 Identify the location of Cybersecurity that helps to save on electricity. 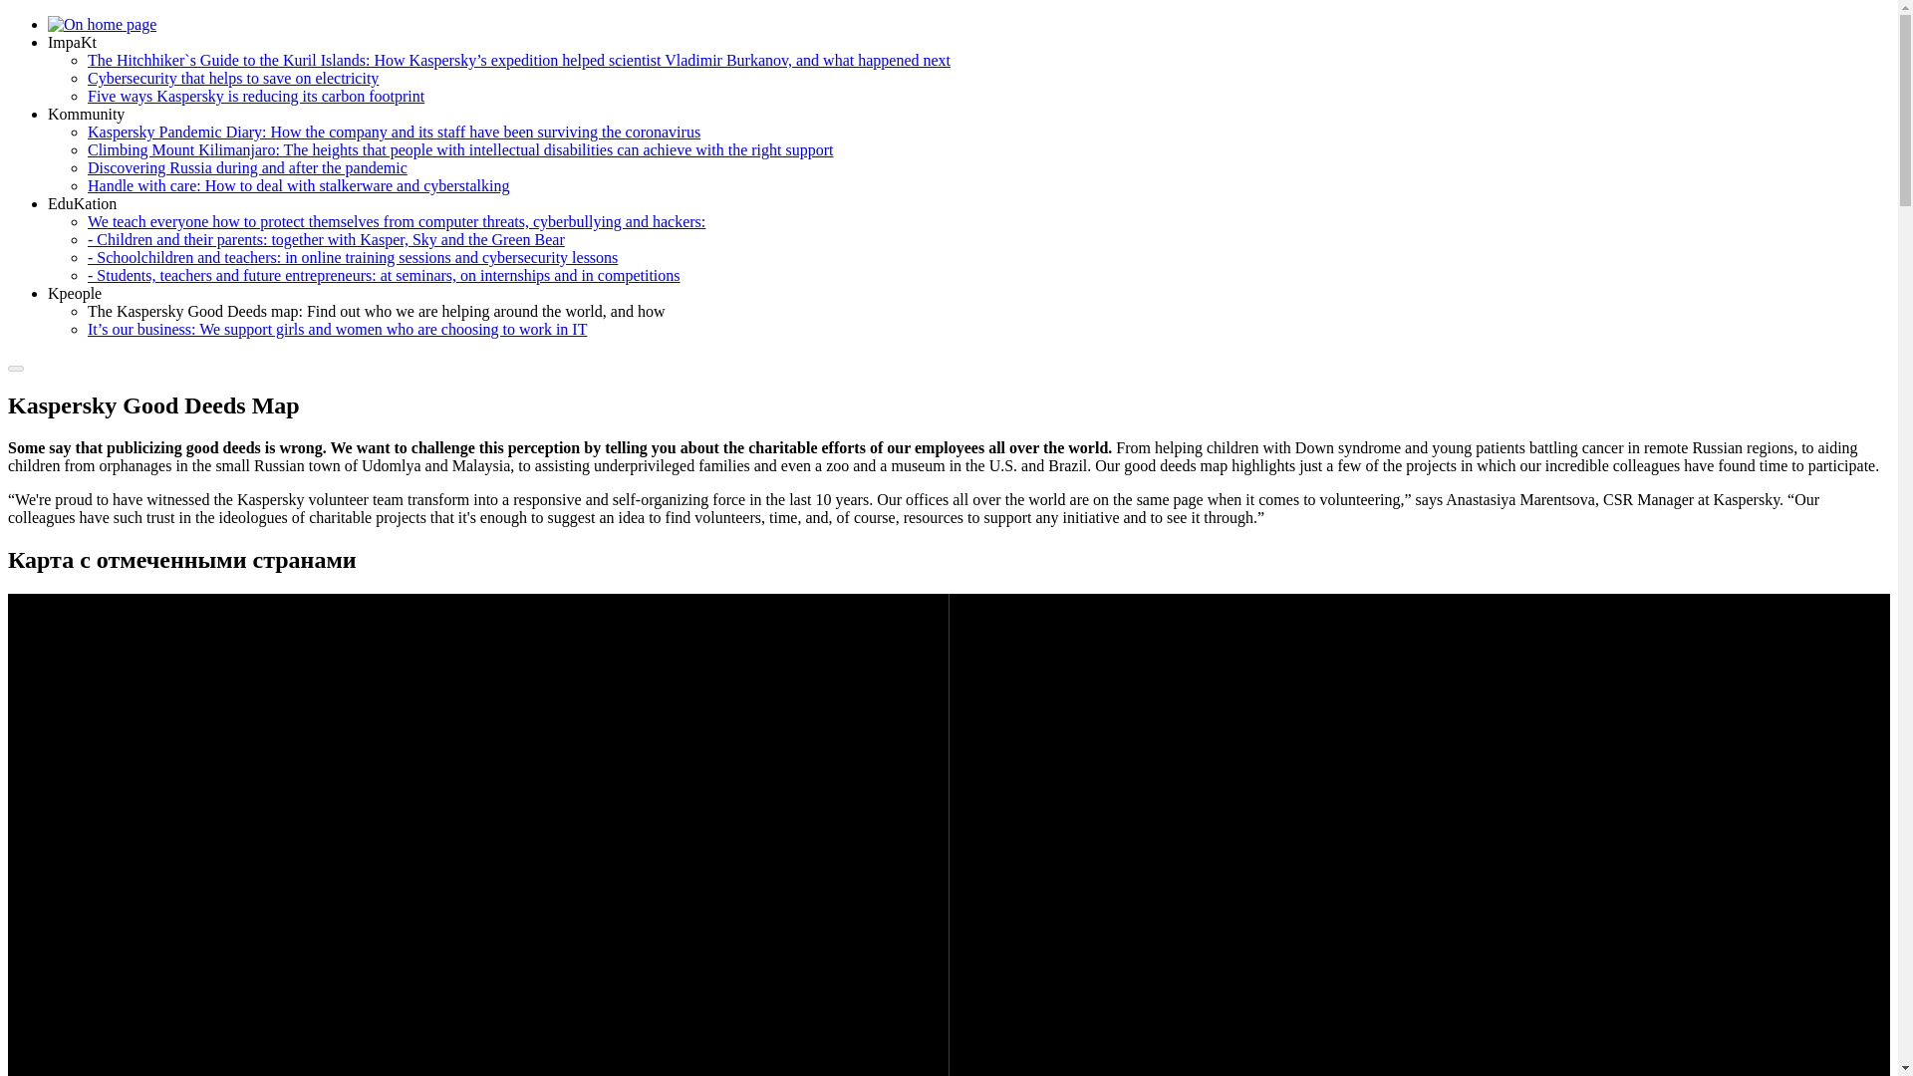
(233, 78).